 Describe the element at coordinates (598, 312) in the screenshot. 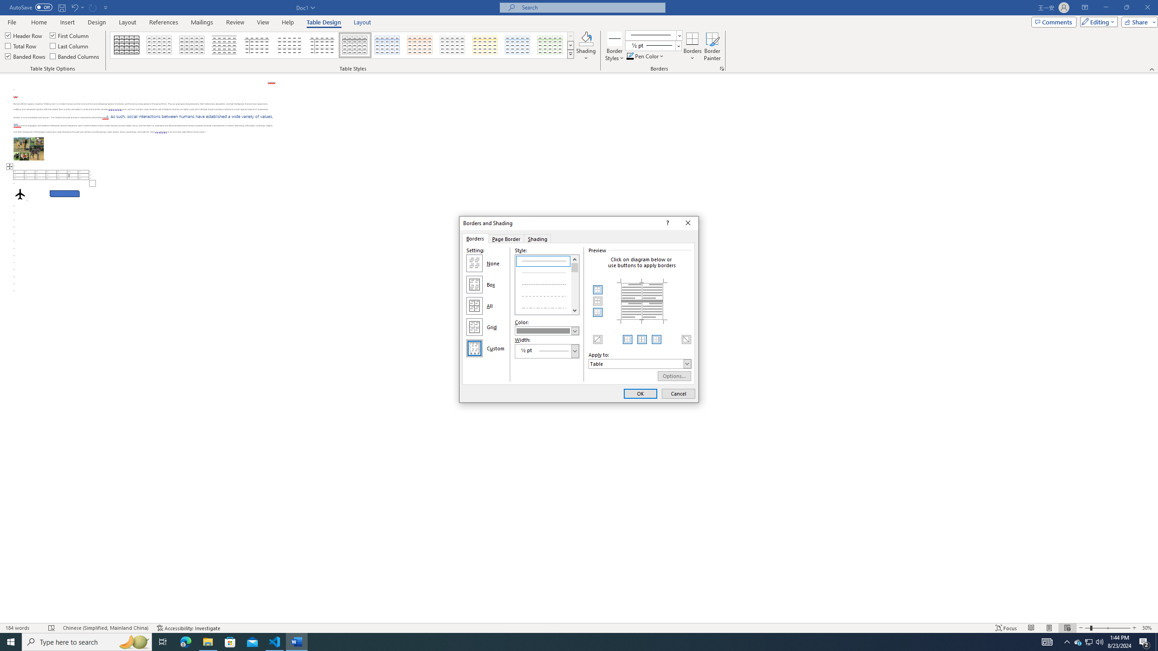

I see `Bottom Border` at that location.